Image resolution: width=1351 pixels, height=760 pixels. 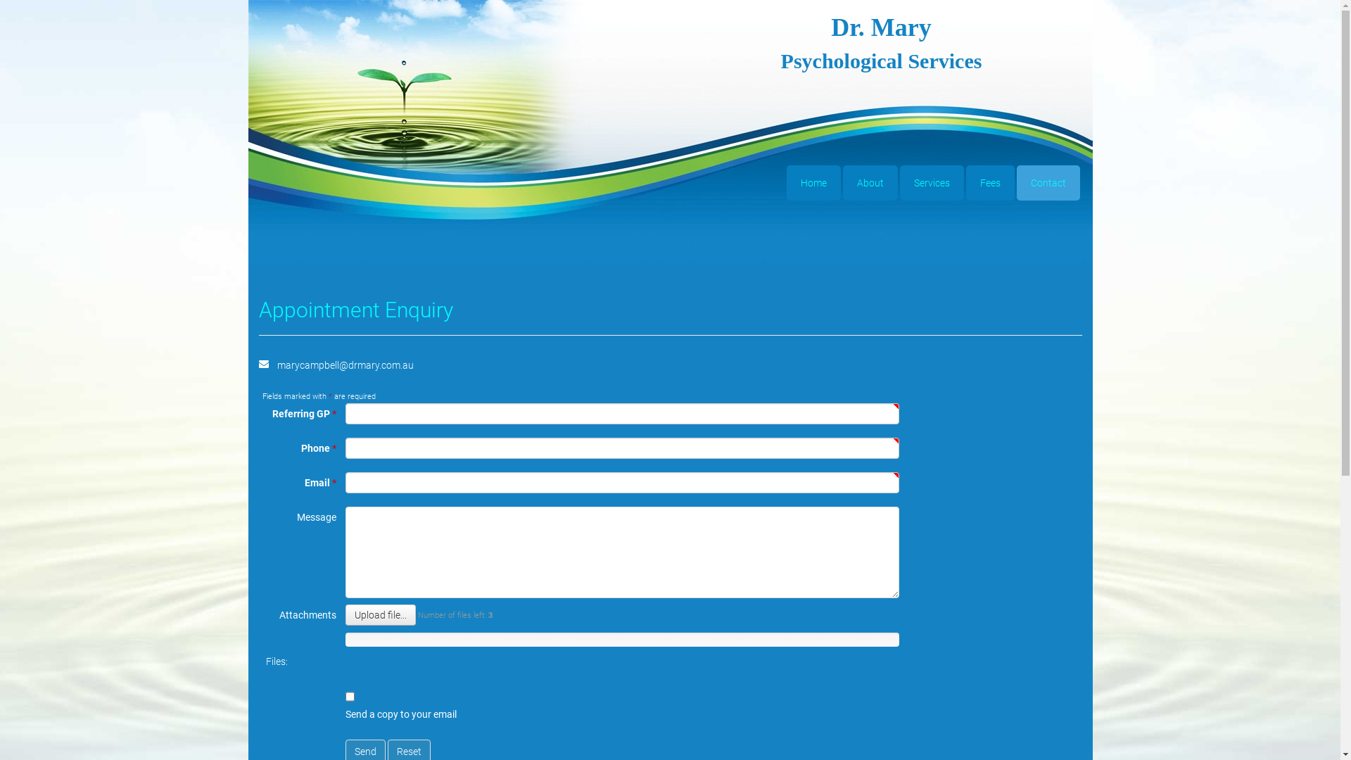 I want to click on Fees, so click(x=989, y=183).